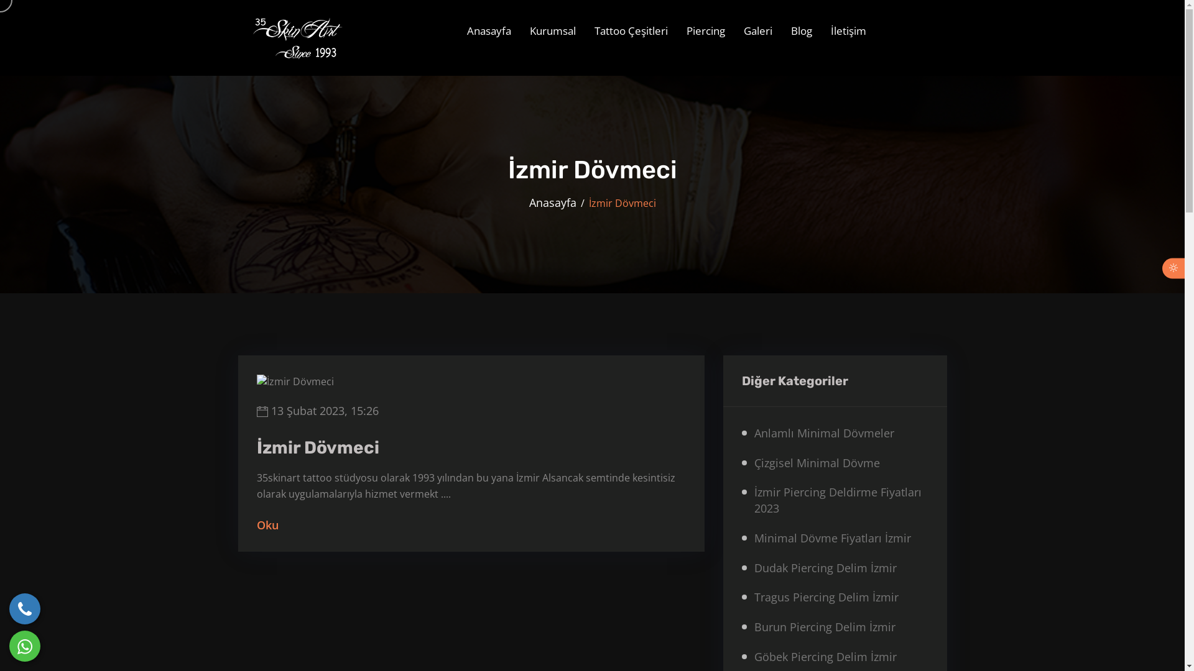 The image size is (1194, 671). Describe the element at coordinates (489, 31) in the screenshot. I see `Anasayfa` at that location.